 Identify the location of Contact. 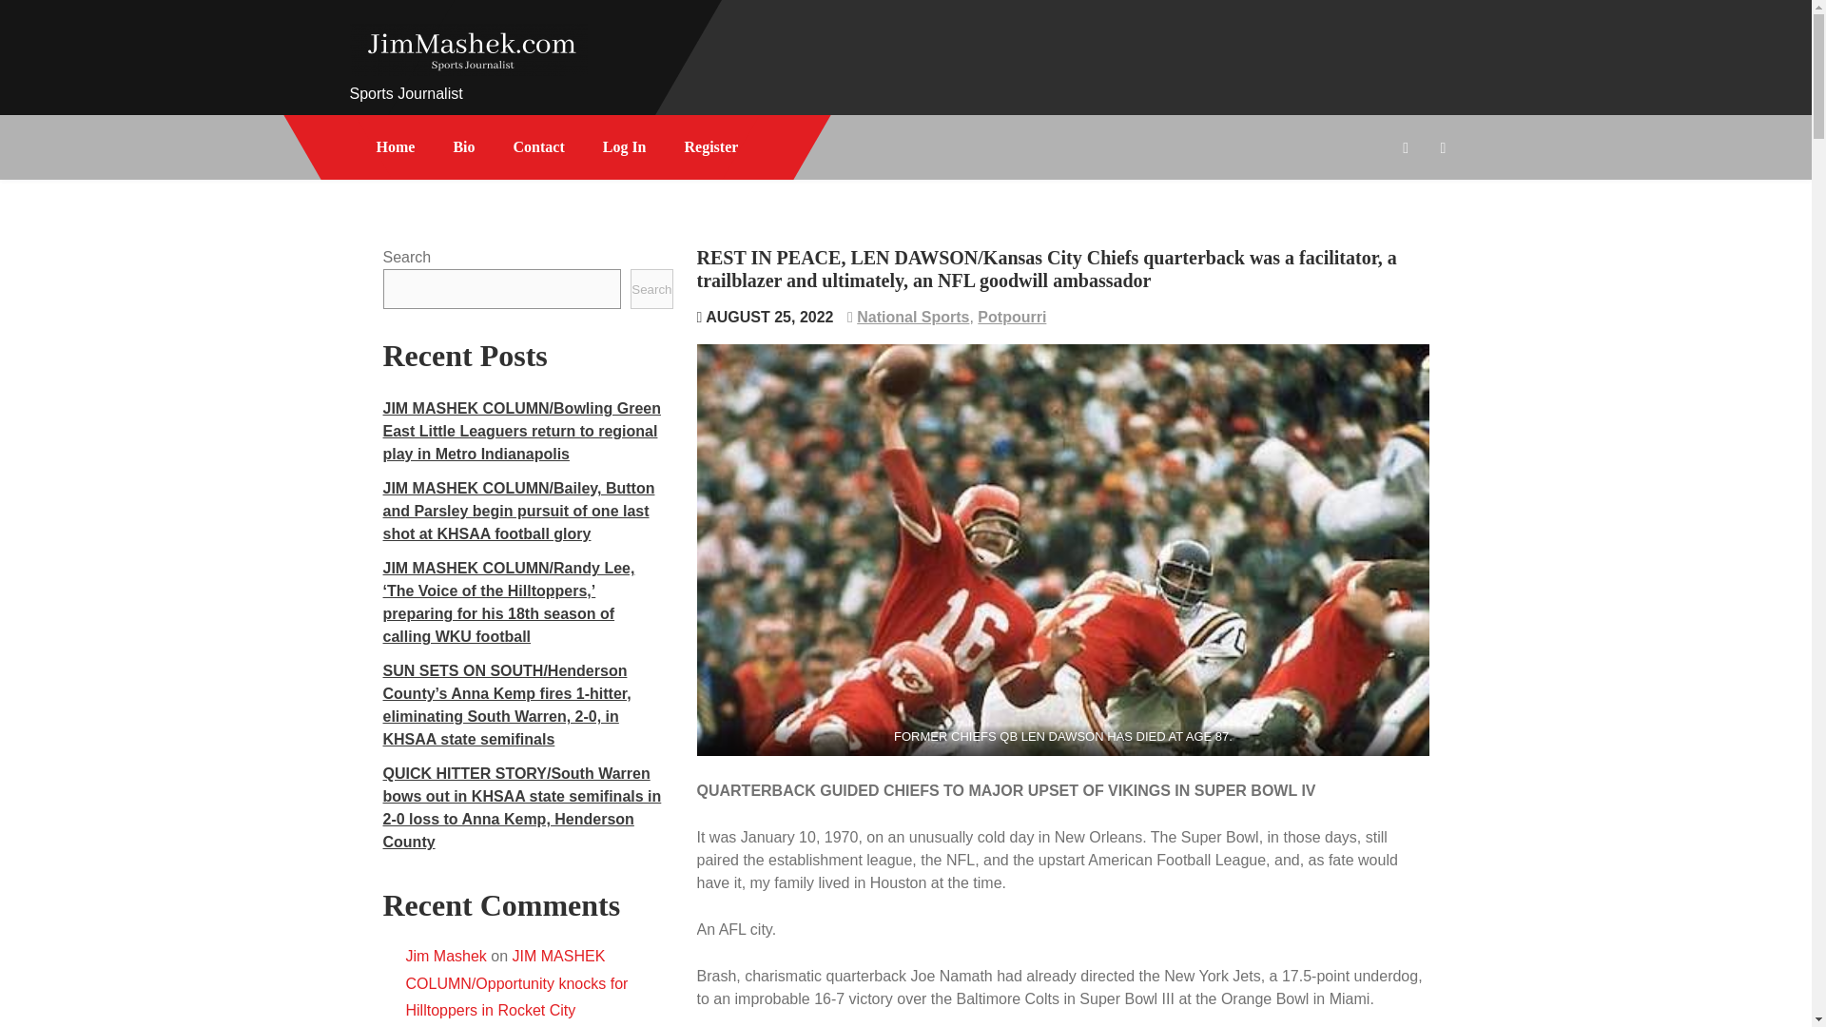
(539, 146).